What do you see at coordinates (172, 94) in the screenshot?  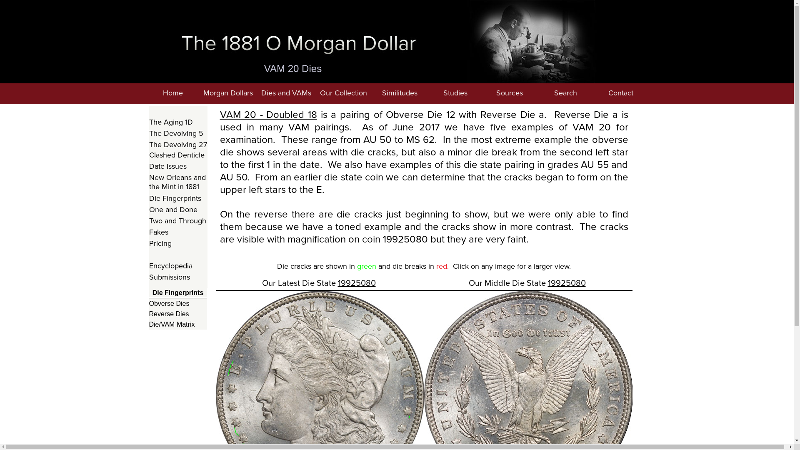 I see `Home` at bounding box center [172, 94].